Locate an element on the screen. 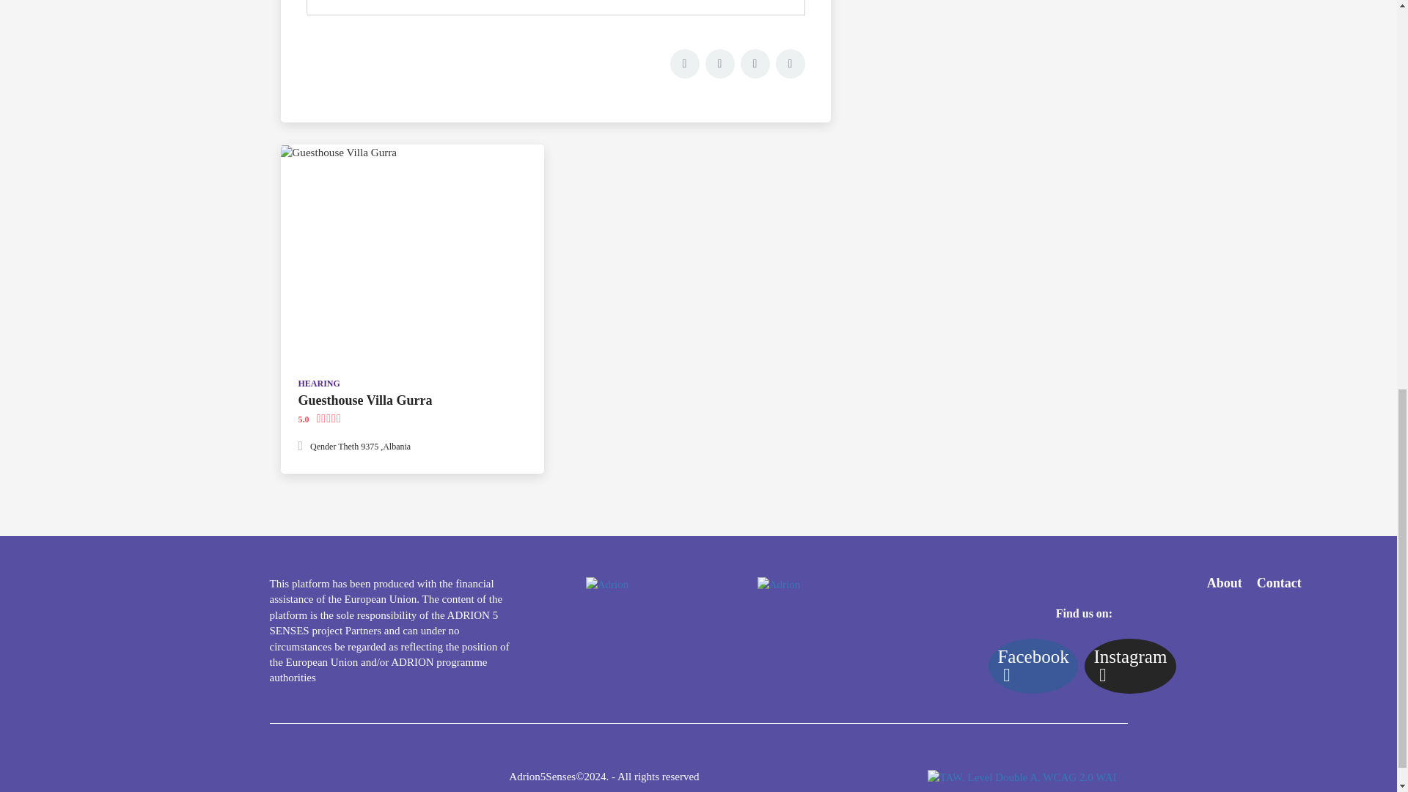  HEARING is located at coordinates (318, 384).